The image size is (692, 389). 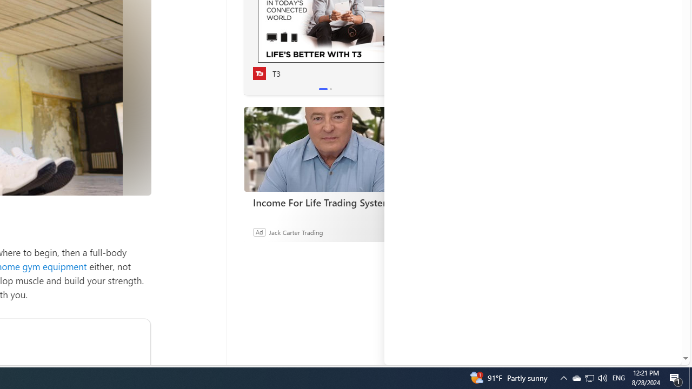 I want to click on Income For Life Trading System, so click(x=325, y=149).